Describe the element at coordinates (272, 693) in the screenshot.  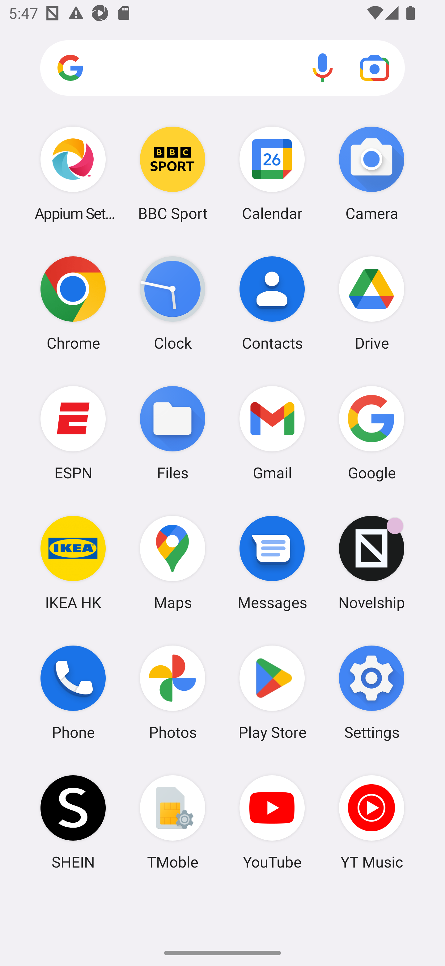
I see `Play Store` at that location.